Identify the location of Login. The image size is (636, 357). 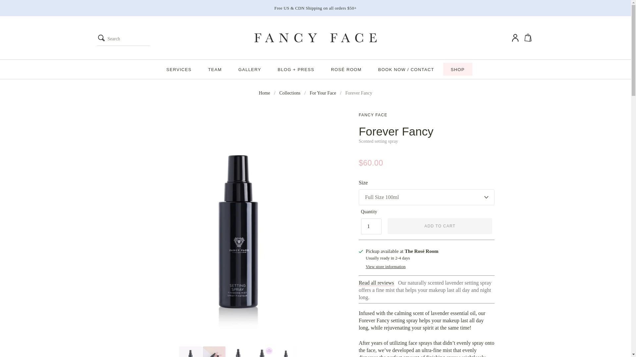
(515, 38).